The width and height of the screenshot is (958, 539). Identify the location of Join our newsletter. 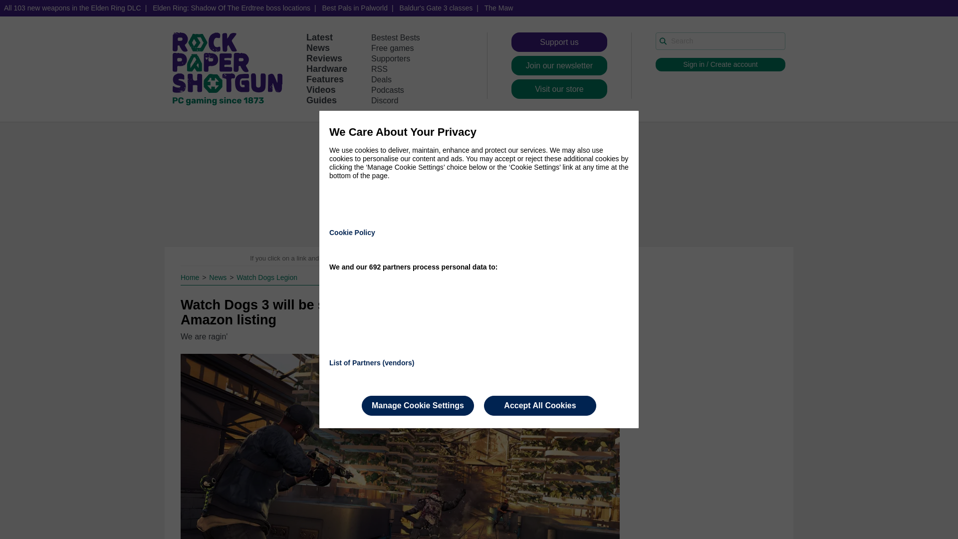
(559, 66).